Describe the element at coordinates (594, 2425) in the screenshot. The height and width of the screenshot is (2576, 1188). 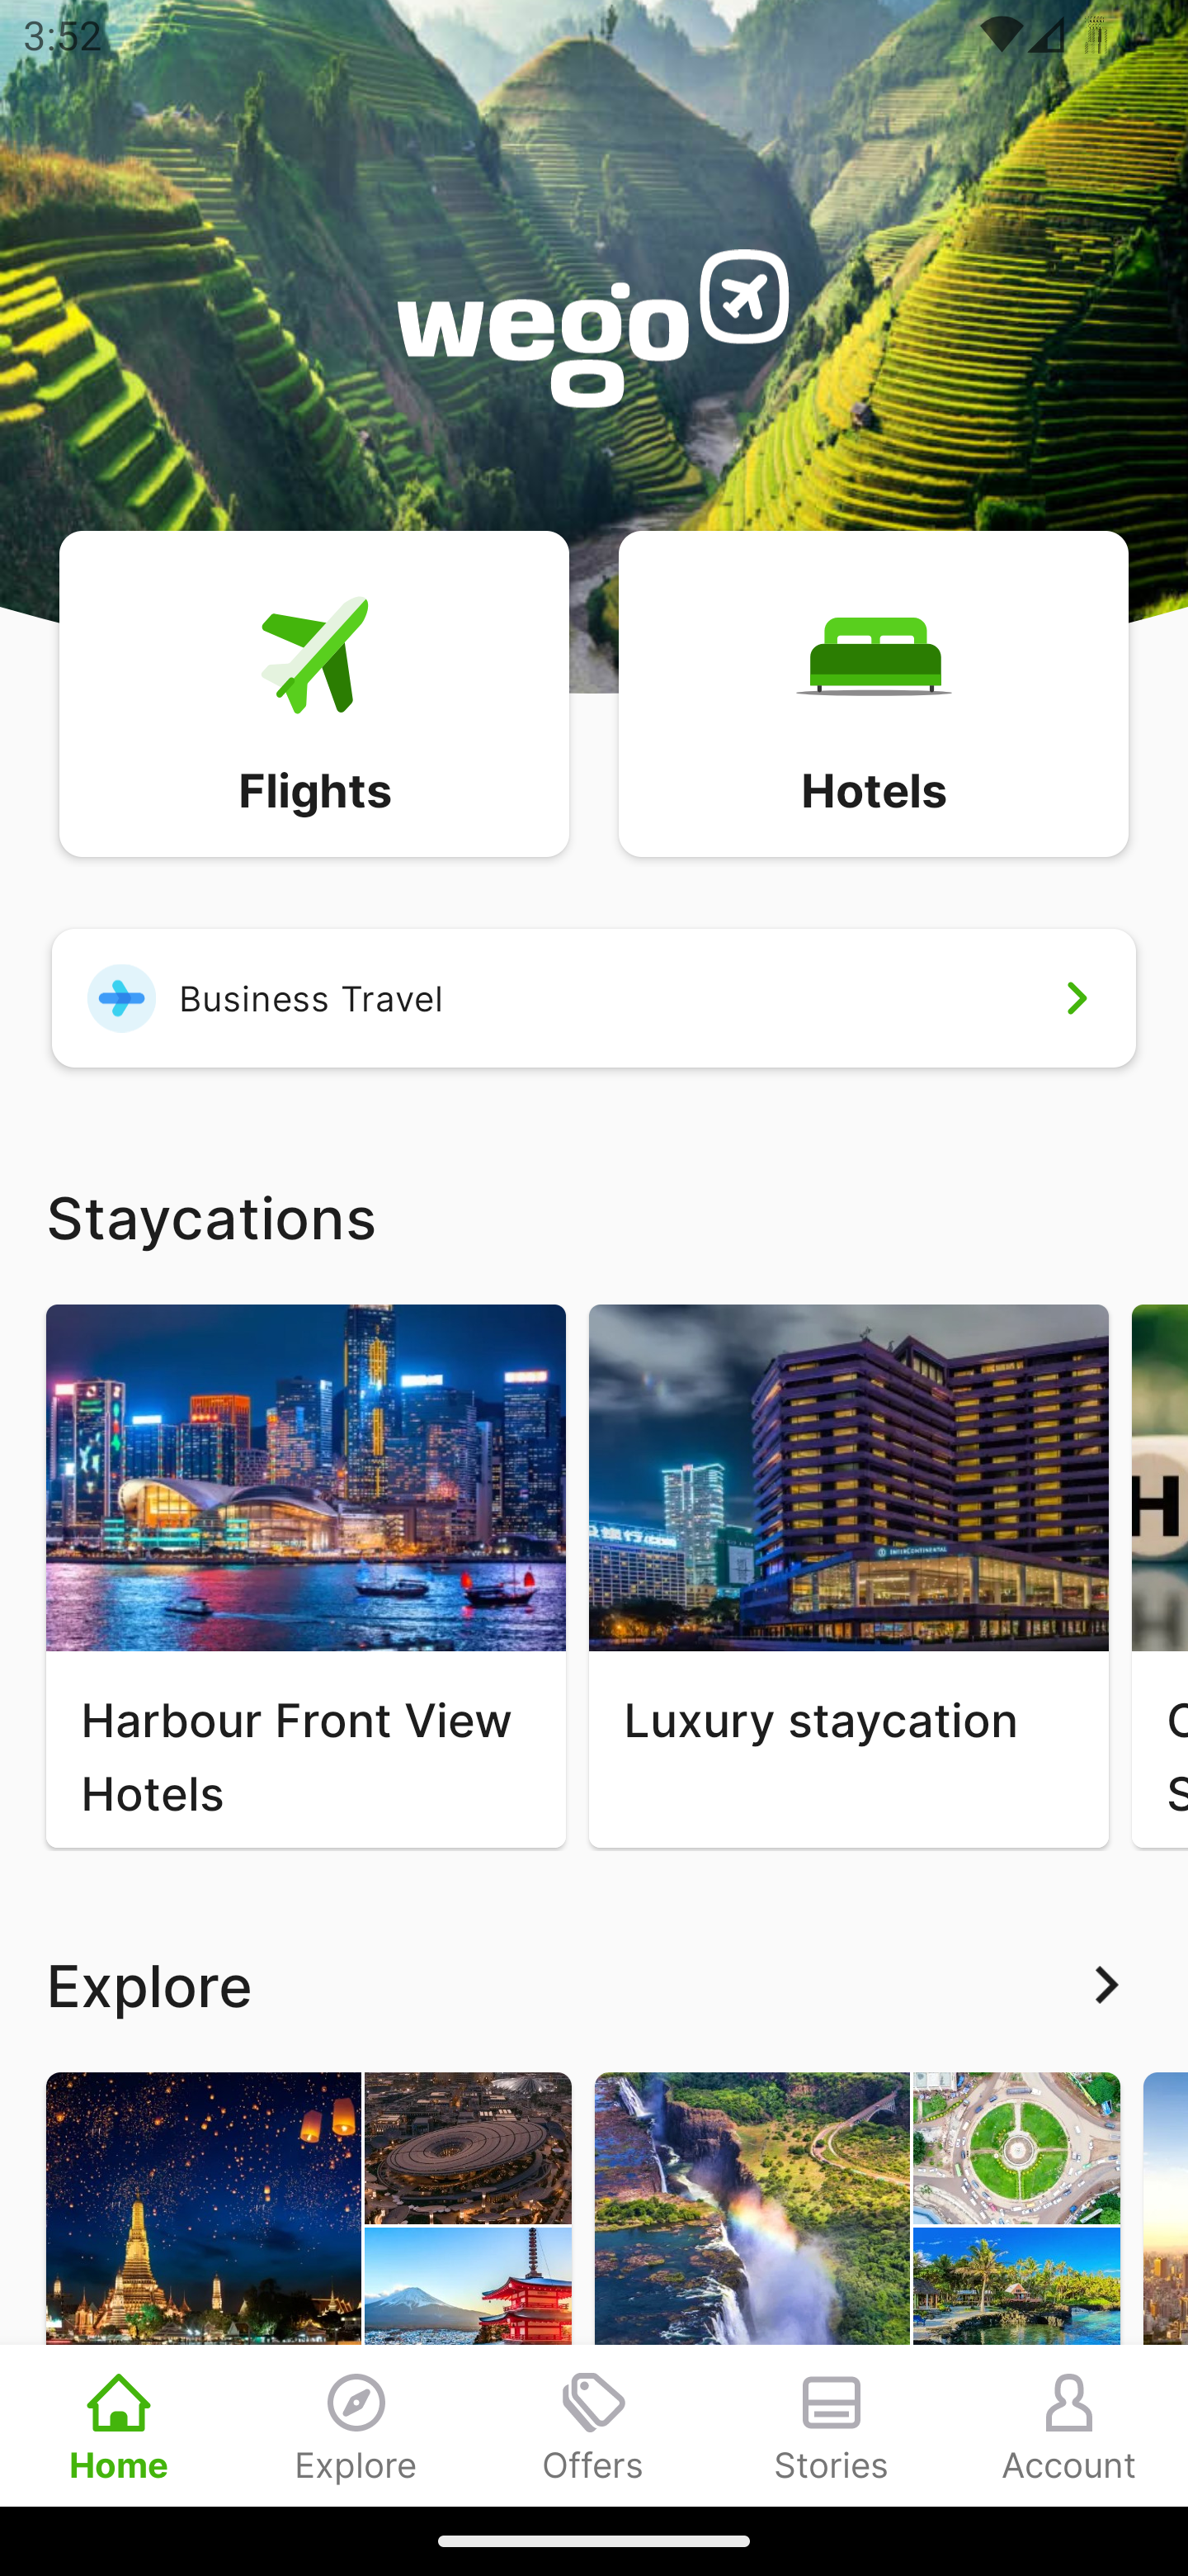
I see `Offers` at that location.